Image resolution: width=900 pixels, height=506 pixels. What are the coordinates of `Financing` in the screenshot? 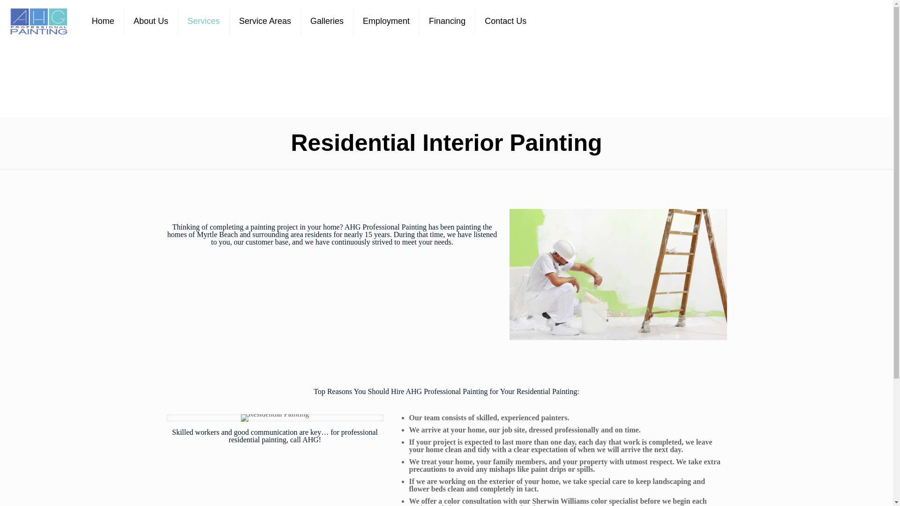 It's located at (447, 21).